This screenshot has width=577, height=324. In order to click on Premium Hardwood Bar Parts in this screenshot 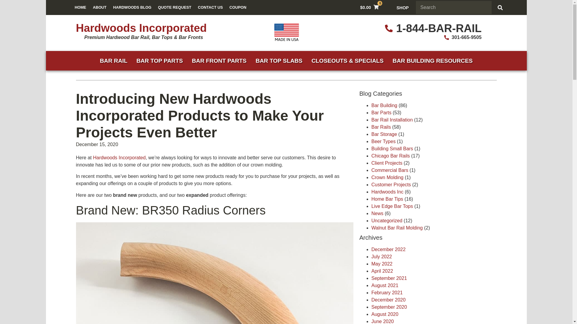, I will do `click(119, 157)`.